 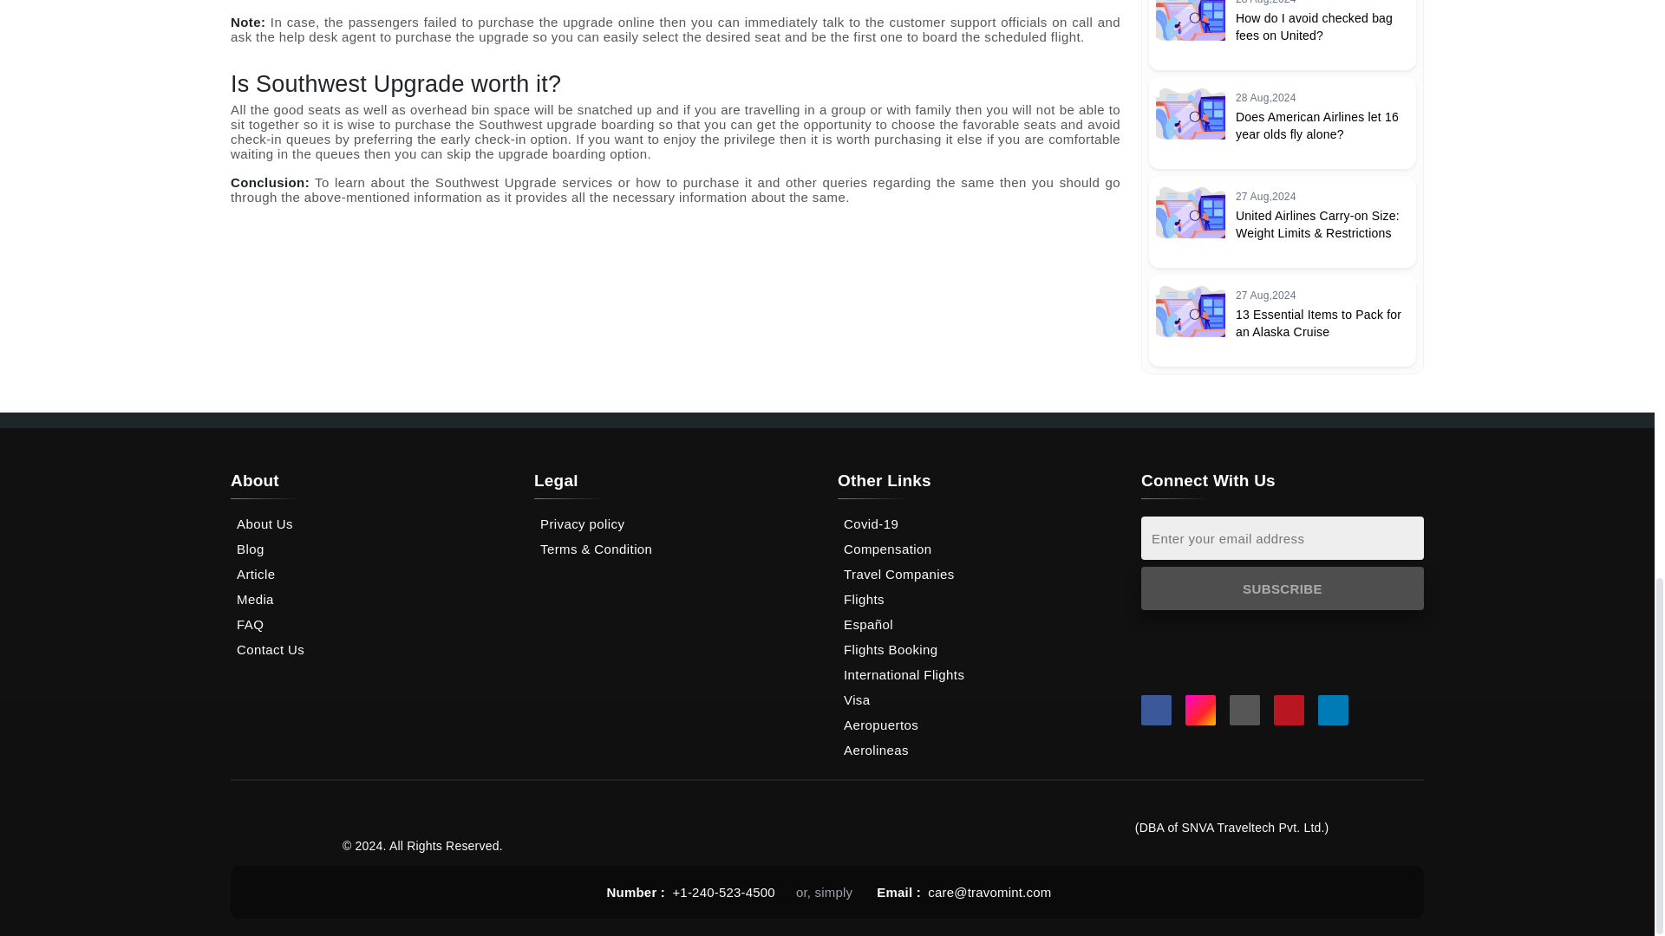 I want to click on Contact Us, so click(x=371, y=649).